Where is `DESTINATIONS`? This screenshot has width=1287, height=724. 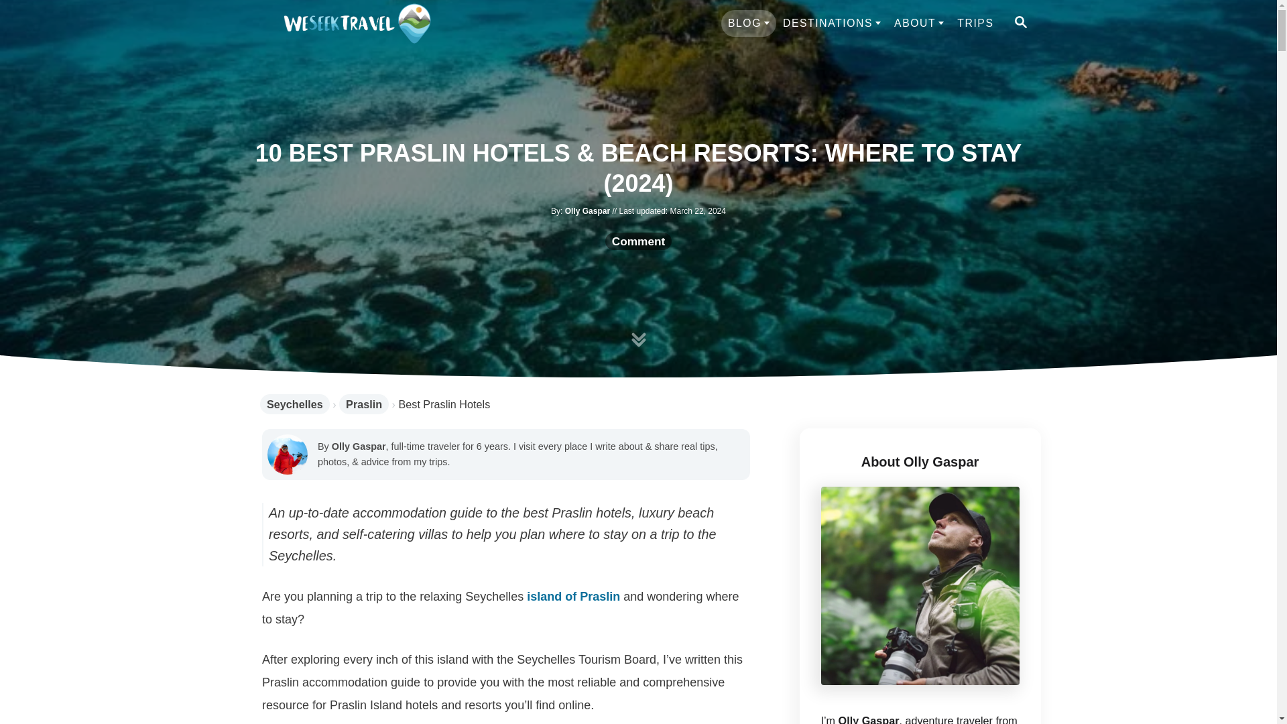
DESTINATIONS is located at coordinates (831, 23).